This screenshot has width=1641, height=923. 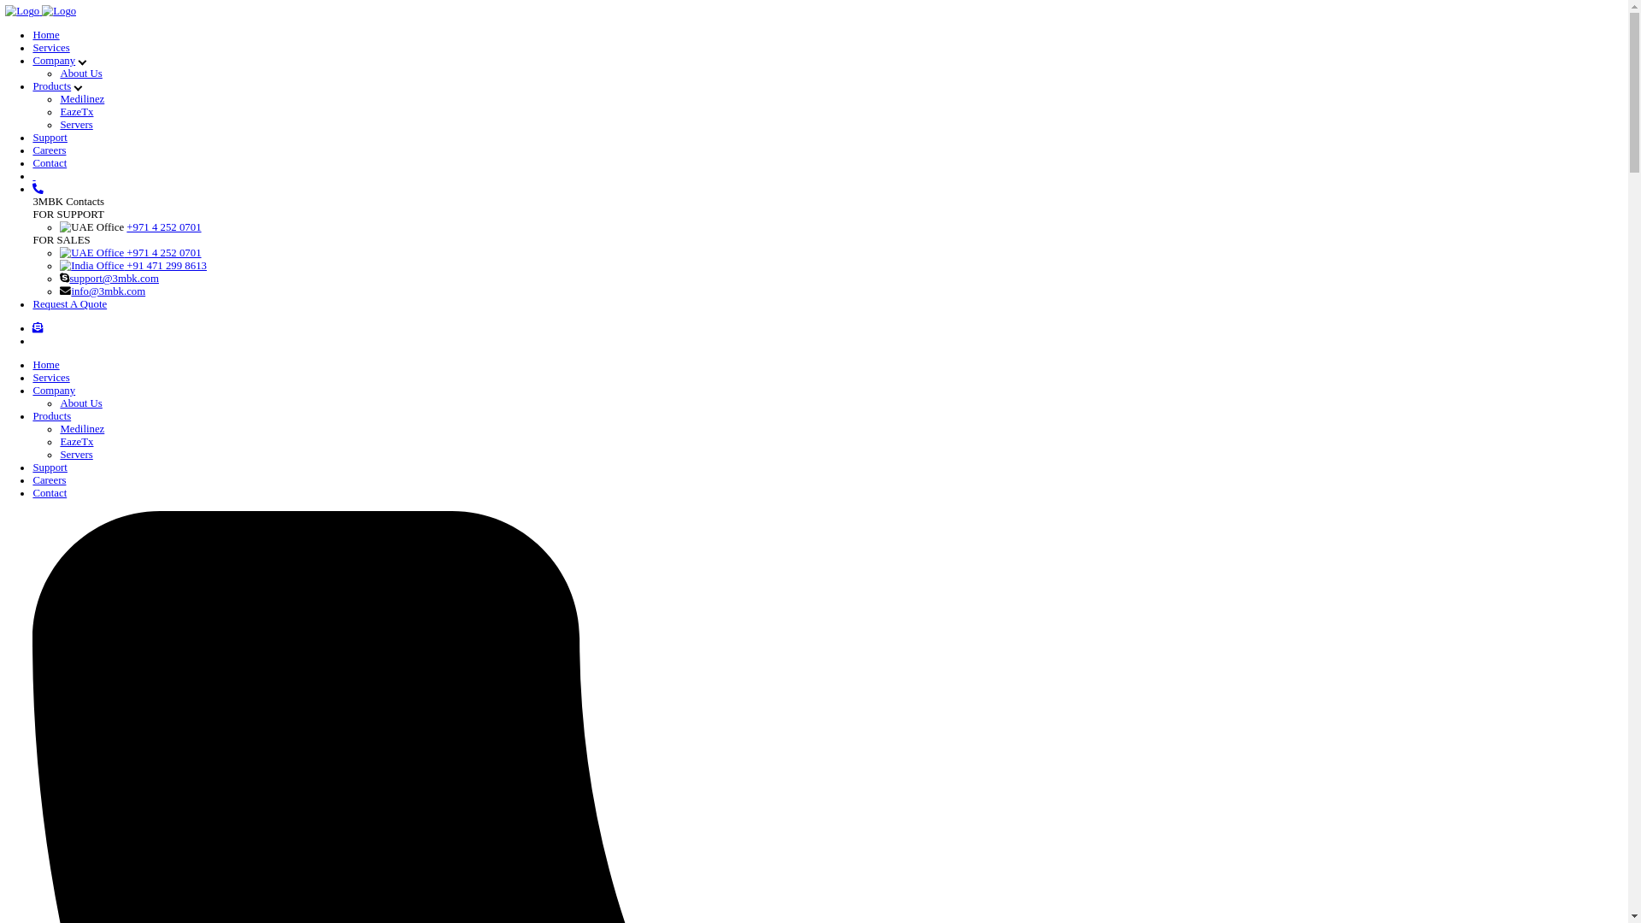 What do you see at coordinates (62, 600) in the screenshot?
I see `Careers` at bounding box center [62, 600].